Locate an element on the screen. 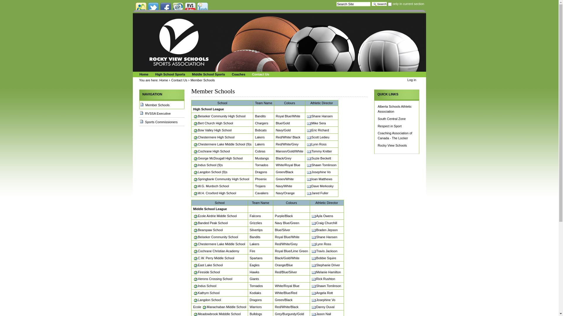 The image size is (563, 316). South Central Zone is located at coordinates (392, 119).